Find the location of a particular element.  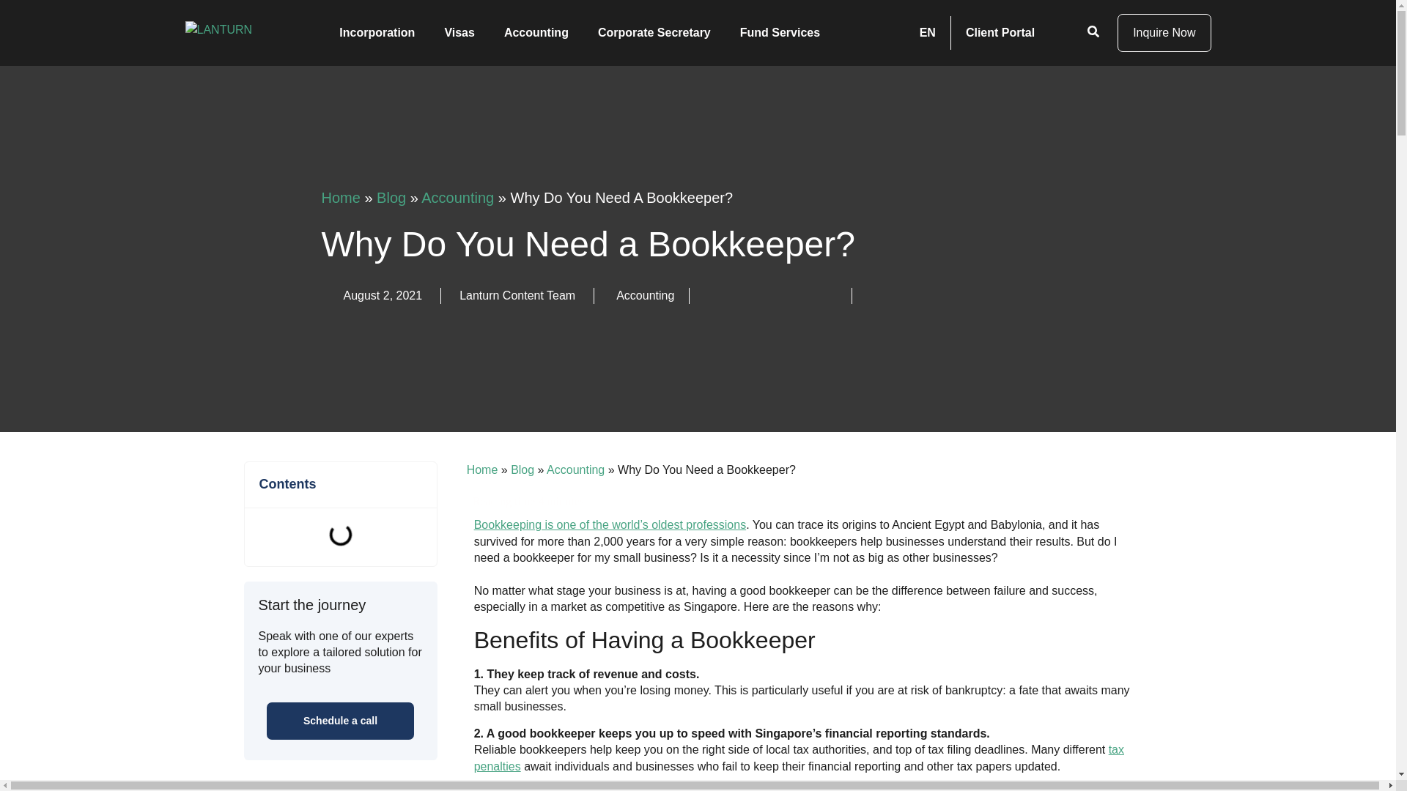

Visas is located at coordinates (459, 32).